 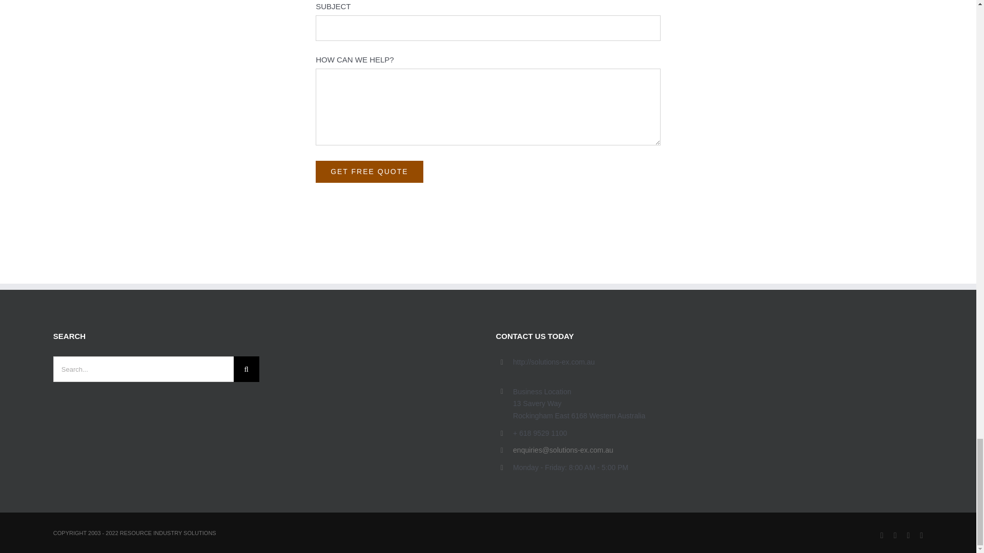 What do you see at coordinates (369, 172) in the screenshot?
I see `GET FREE QUOTE` at bounding box center [369, 172].